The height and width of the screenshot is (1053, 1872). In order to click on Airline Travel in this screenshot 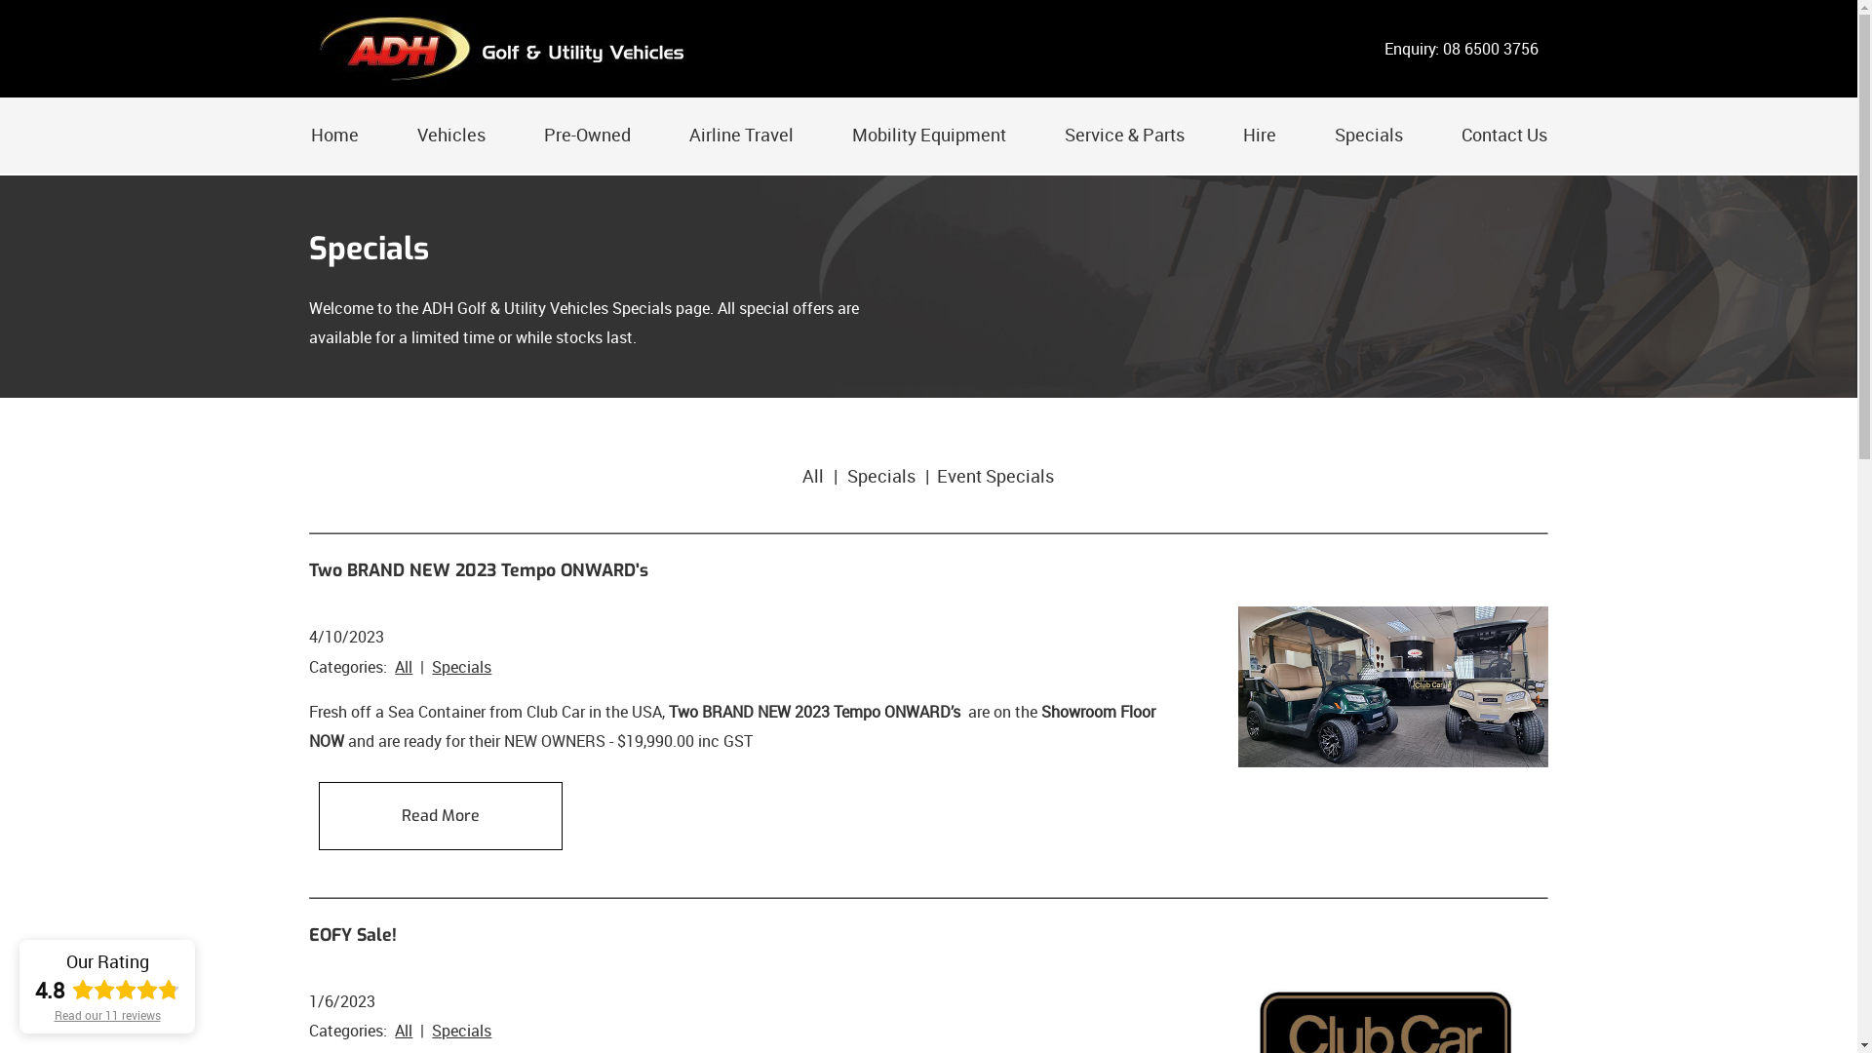, I will do `click(741, 136)`.